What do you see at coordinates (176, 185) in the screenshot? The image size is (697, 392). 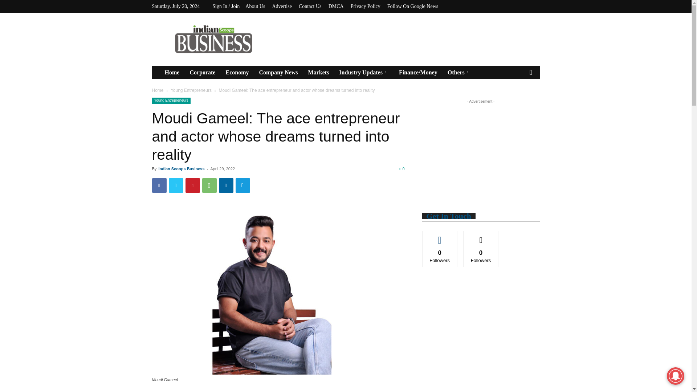 I see `Twitter` at bounding box center [176, 185].